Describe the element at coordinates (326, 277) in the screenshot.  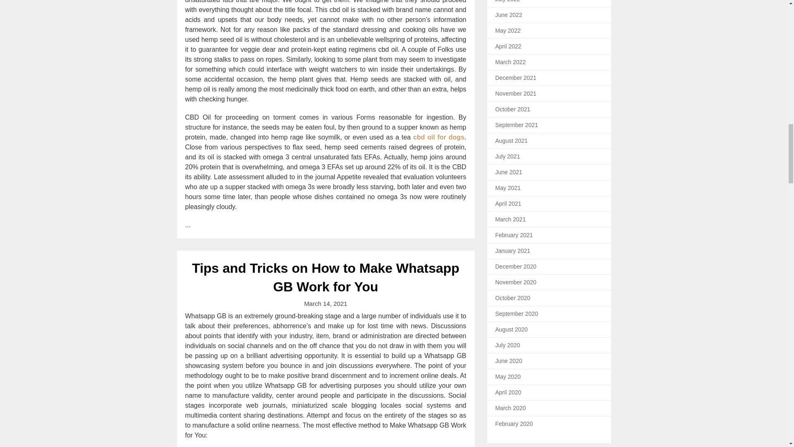
I see `Tips and Tricks on How to Make Whatsapp GB Work for You` at that location.